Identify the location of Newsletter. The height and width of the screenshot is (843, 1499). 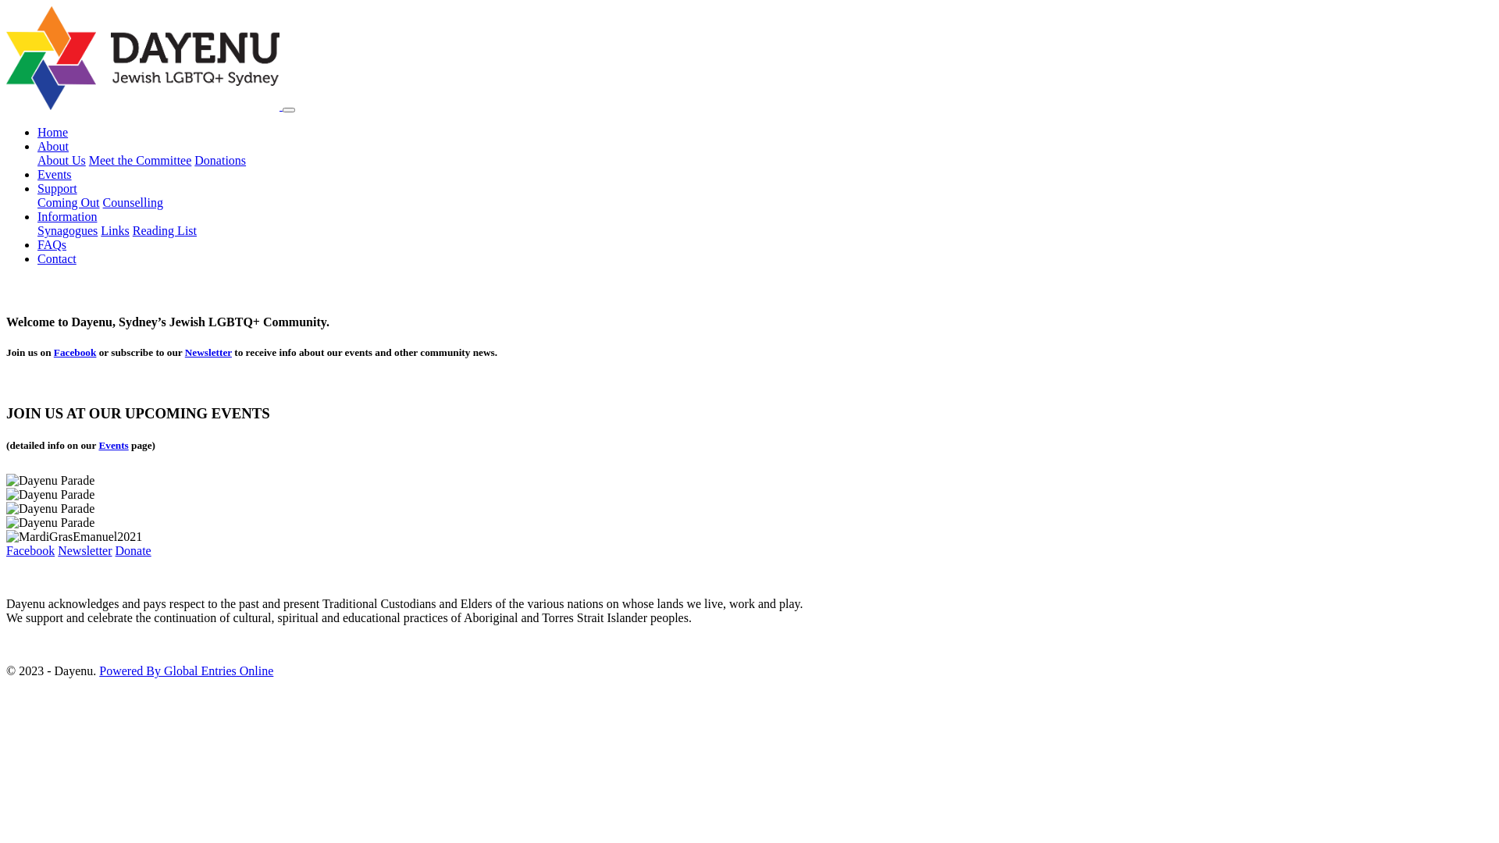
(84, 551).